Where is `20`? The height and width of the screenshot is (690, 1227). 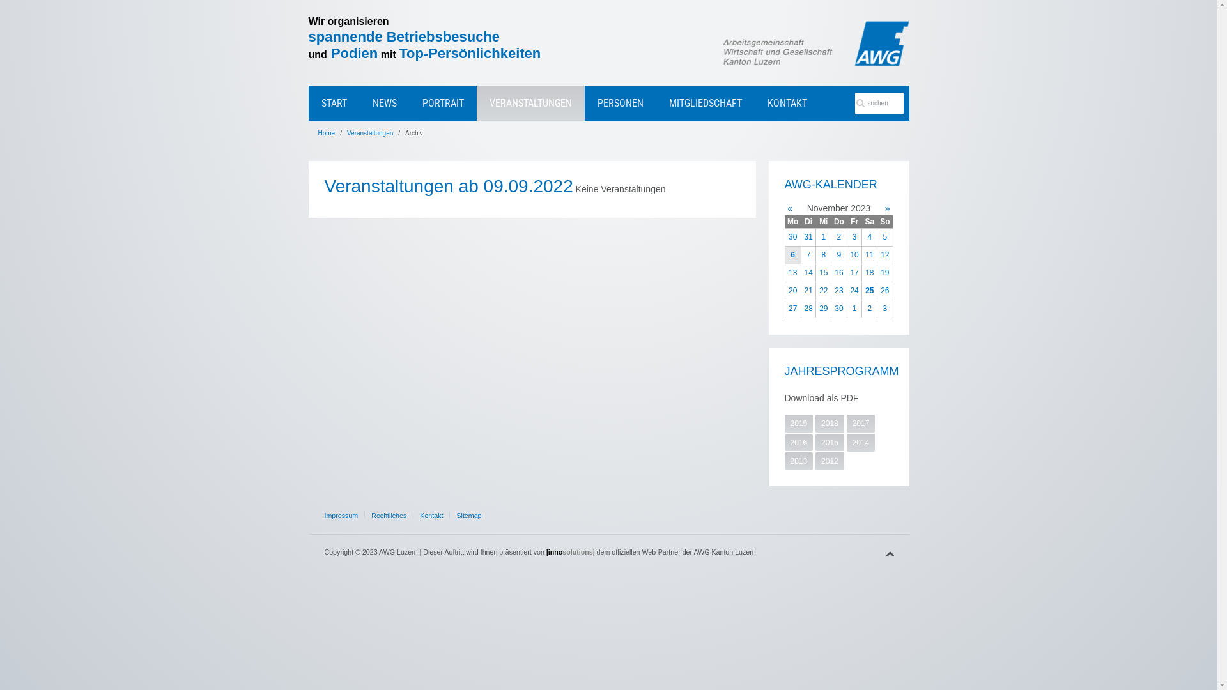
20 is located at coordinates (792, 291).